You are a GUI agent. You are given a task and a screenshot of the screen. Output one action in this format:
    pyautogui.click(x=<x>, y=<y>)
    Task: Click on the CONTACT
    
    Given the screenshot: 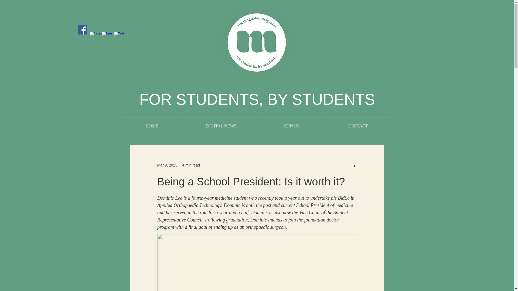 What is the action you would take?
    pyautogui.click(x=358, y=123)
    